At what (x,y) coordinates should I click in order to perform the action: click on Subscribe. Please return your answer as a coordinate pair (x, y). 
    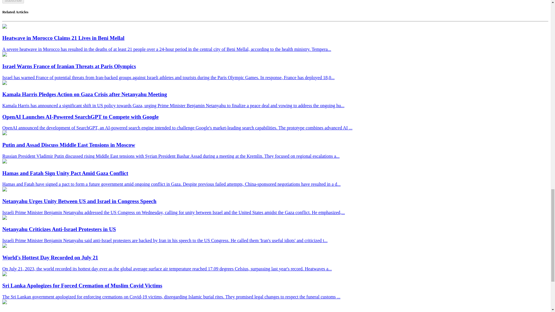
    Looking at the image, I should click on (13, 2).